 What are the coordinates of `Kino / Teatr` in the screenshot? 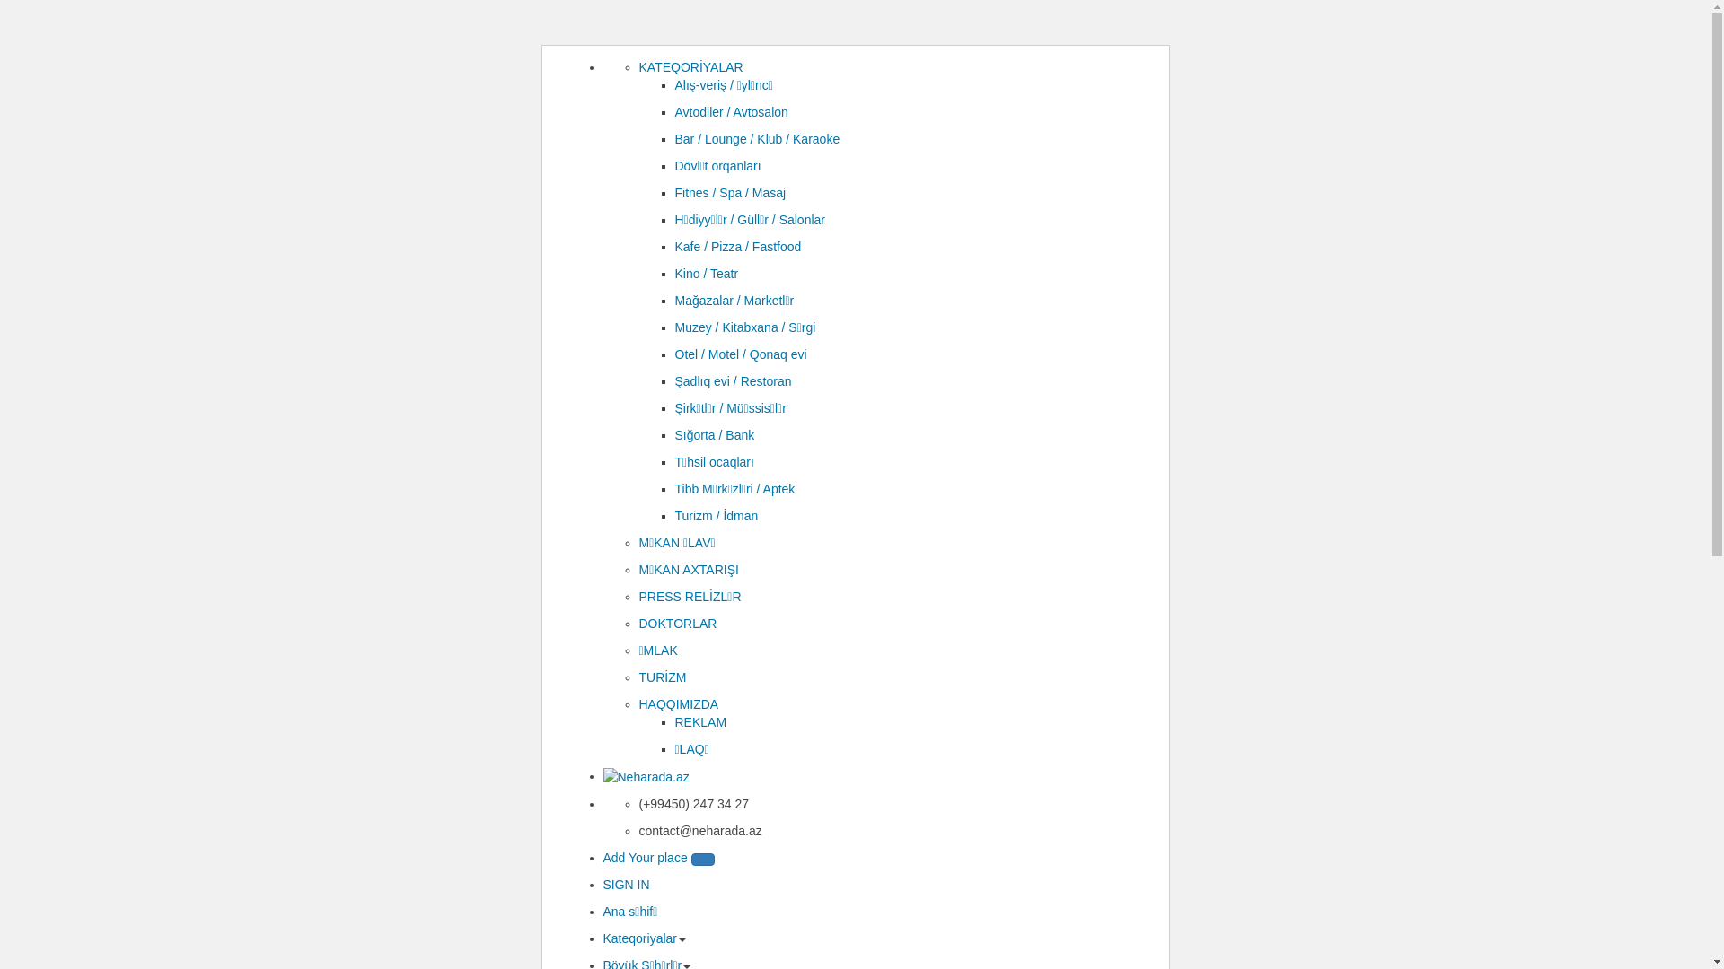 It's located at (708, 274).